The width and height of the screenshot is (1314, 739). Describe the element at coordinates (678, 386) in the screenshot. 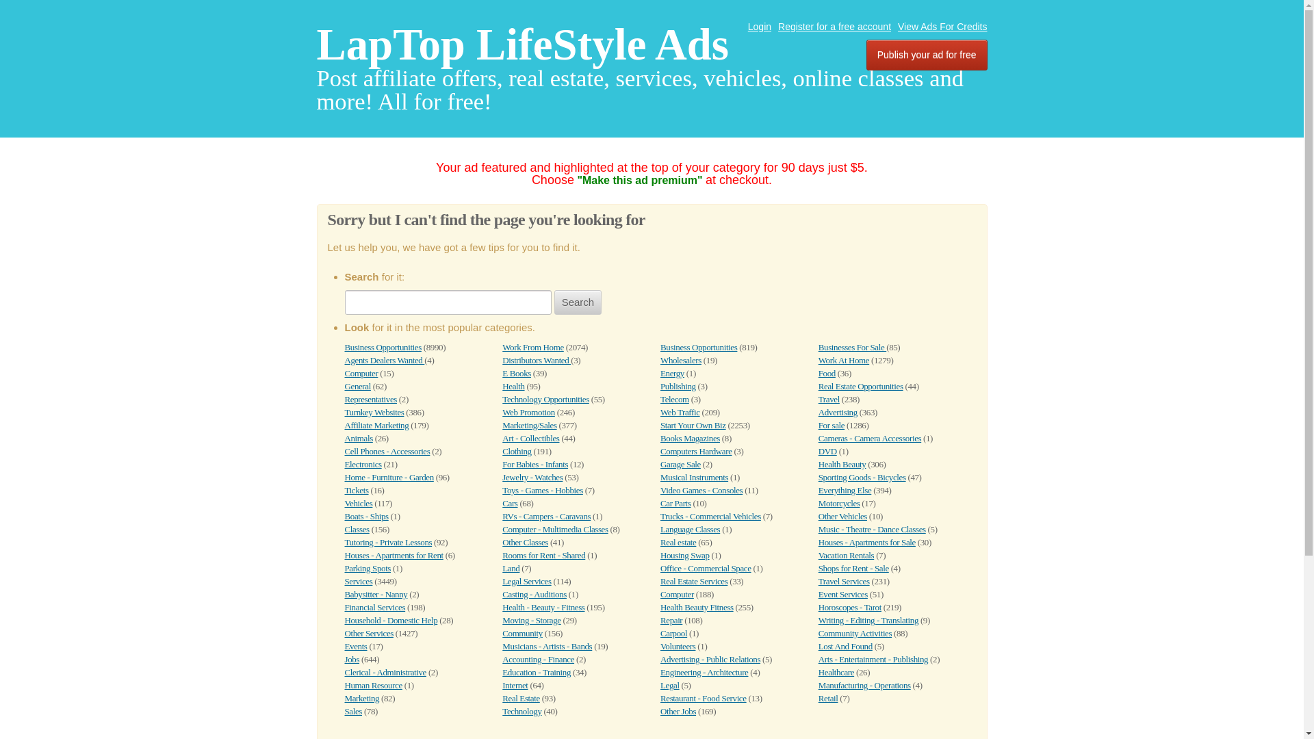

I see `Publishing` at that location.